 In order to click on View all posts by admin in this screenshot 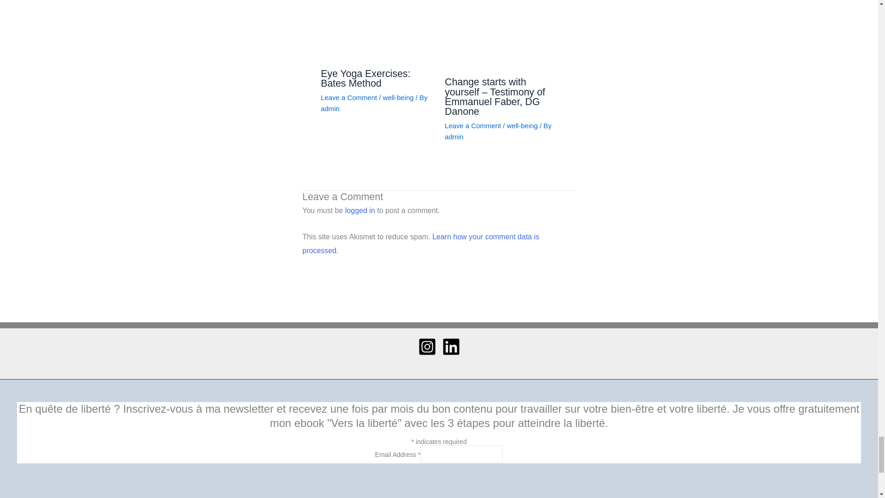, I will do `click(330, 108)`.